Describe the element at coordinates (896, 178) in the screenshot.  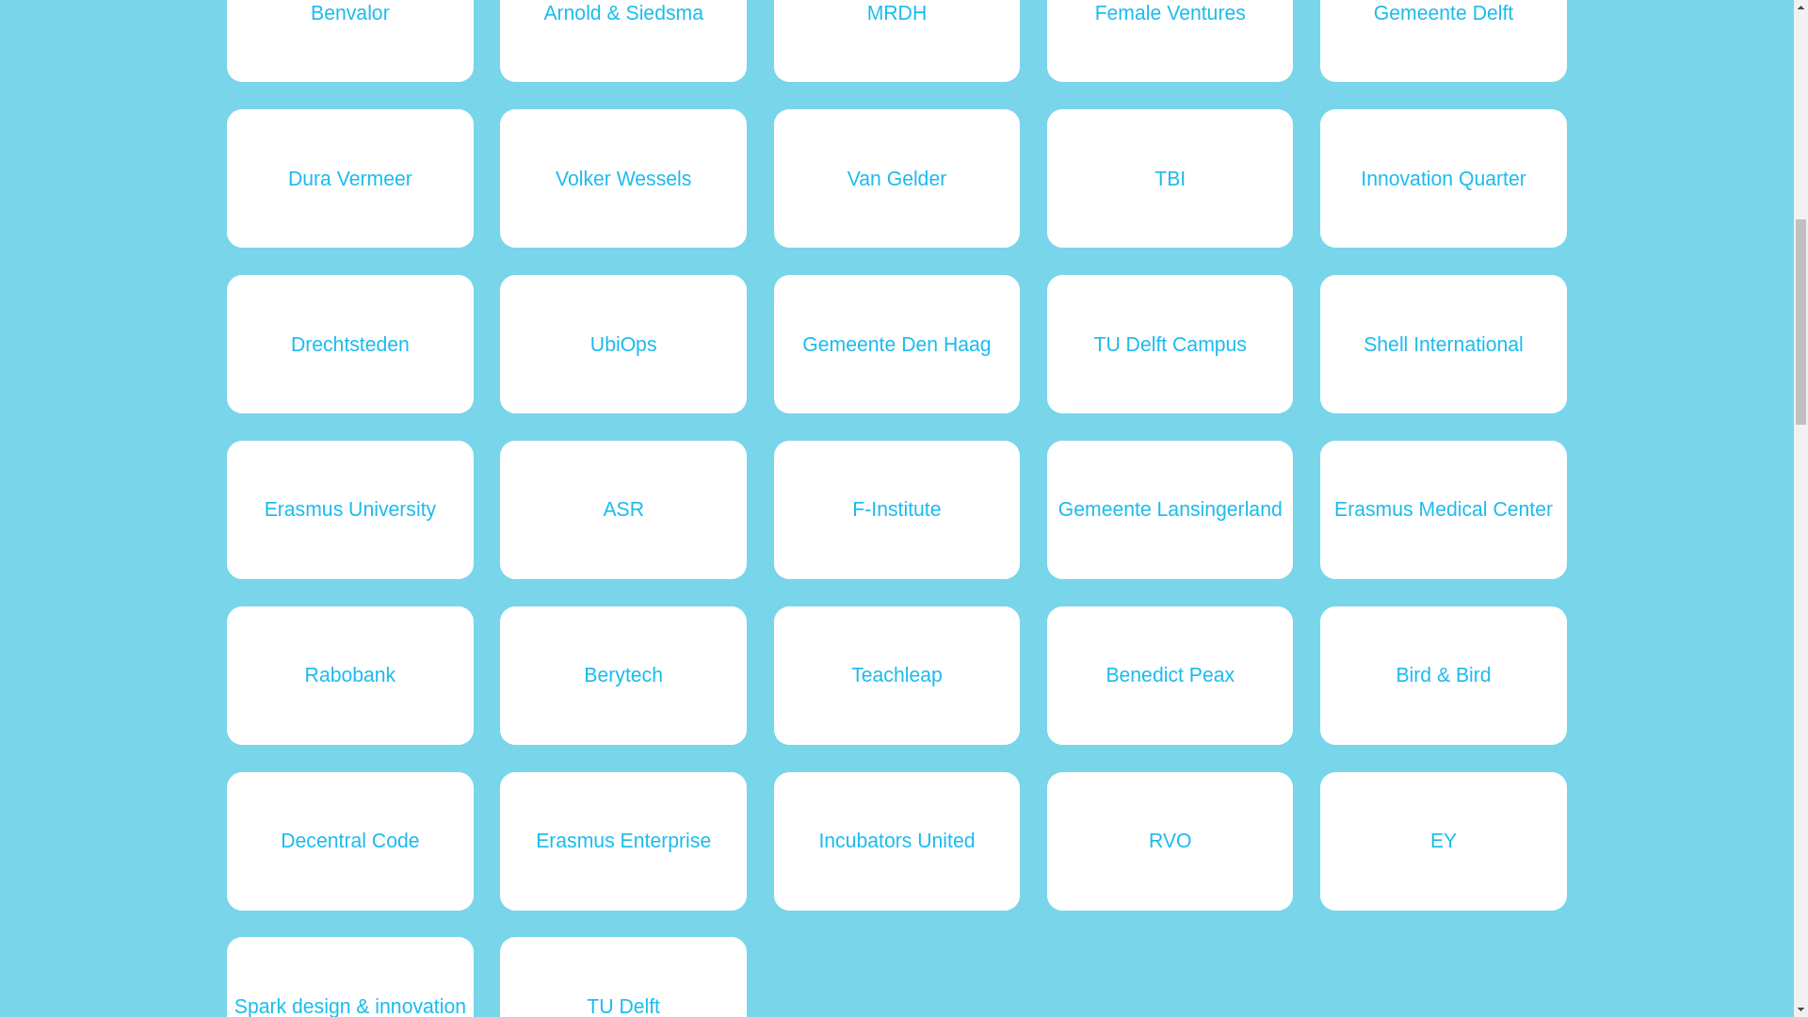
I see `Van Gelder` at that location.